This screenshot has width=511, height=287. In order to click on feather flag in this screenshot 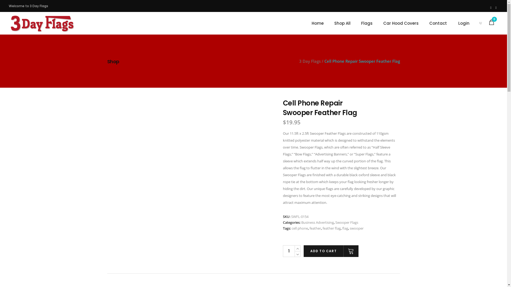, I will do `click(332, 228)`.